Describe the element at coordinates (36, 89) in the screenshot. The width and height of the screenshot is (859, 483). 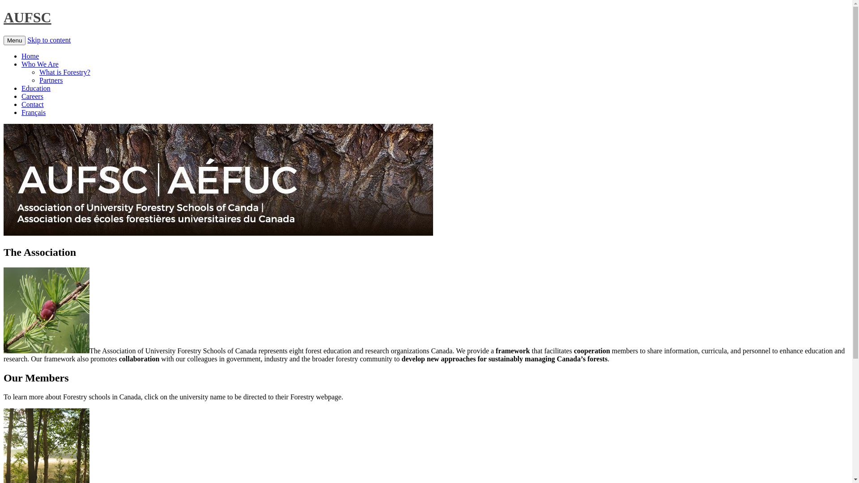
I see `Education` at that location.